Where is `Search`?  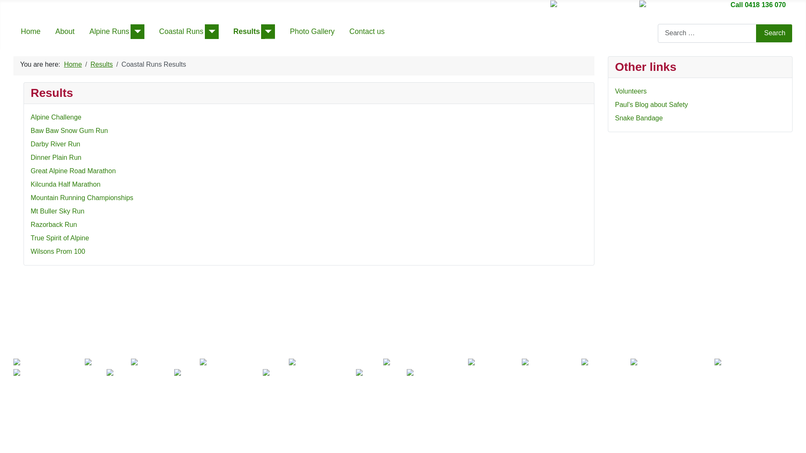
Search is located at coordinates (774, 34).